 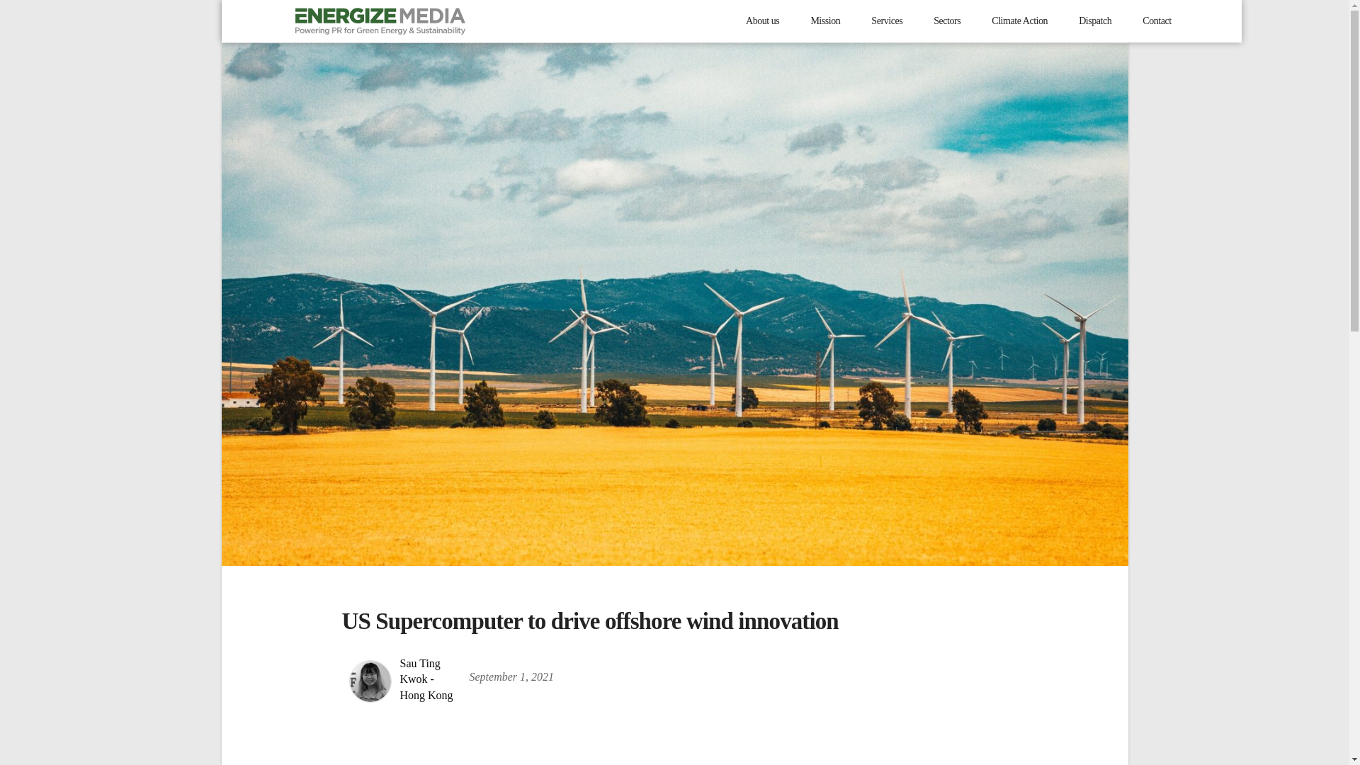 What do you see at coordinates (762, 21) in the screenshot?
I see `About us` at bounding box center [762, 21].